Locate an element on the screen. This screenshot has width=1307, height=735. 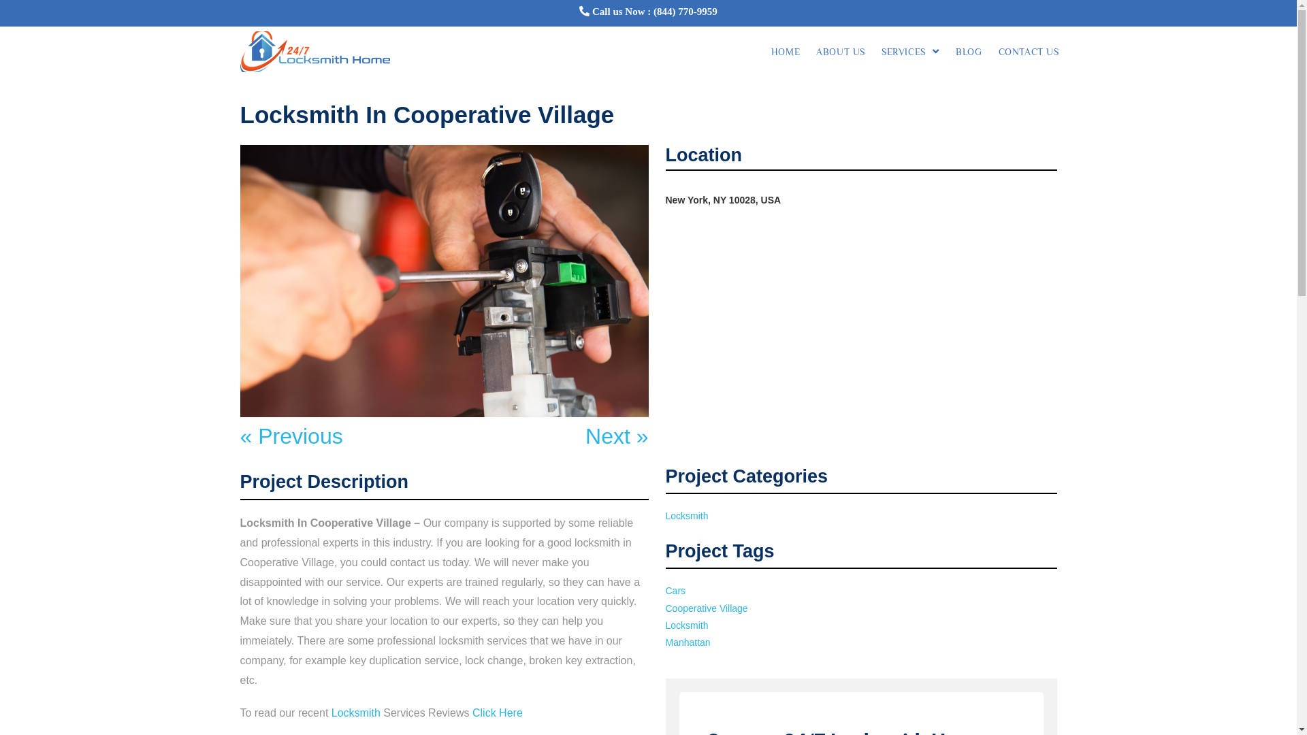
Locksmith is located at coordinates (688, 625).